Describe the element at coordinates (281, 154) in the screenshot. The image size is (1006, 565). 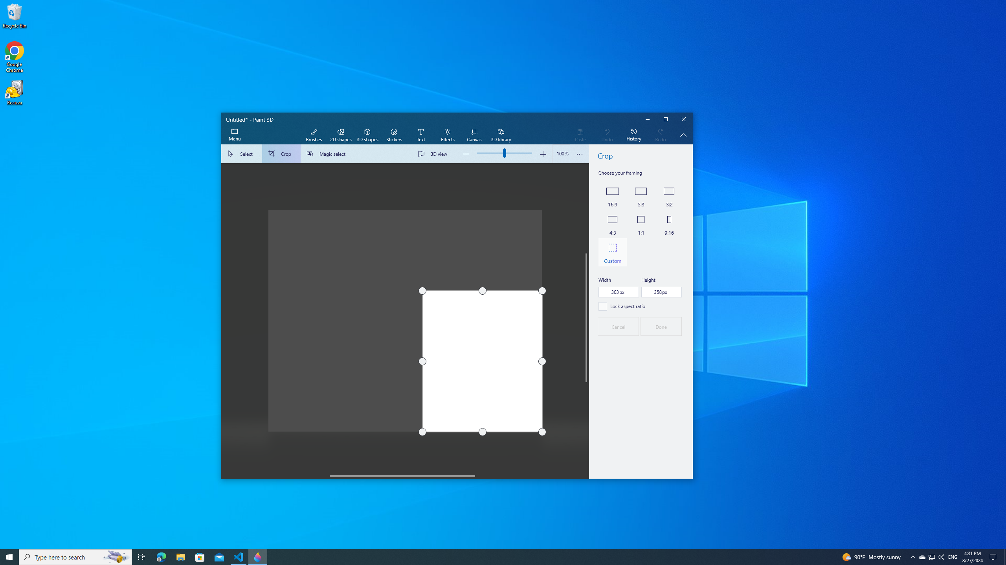
I see `Crop` at that location.